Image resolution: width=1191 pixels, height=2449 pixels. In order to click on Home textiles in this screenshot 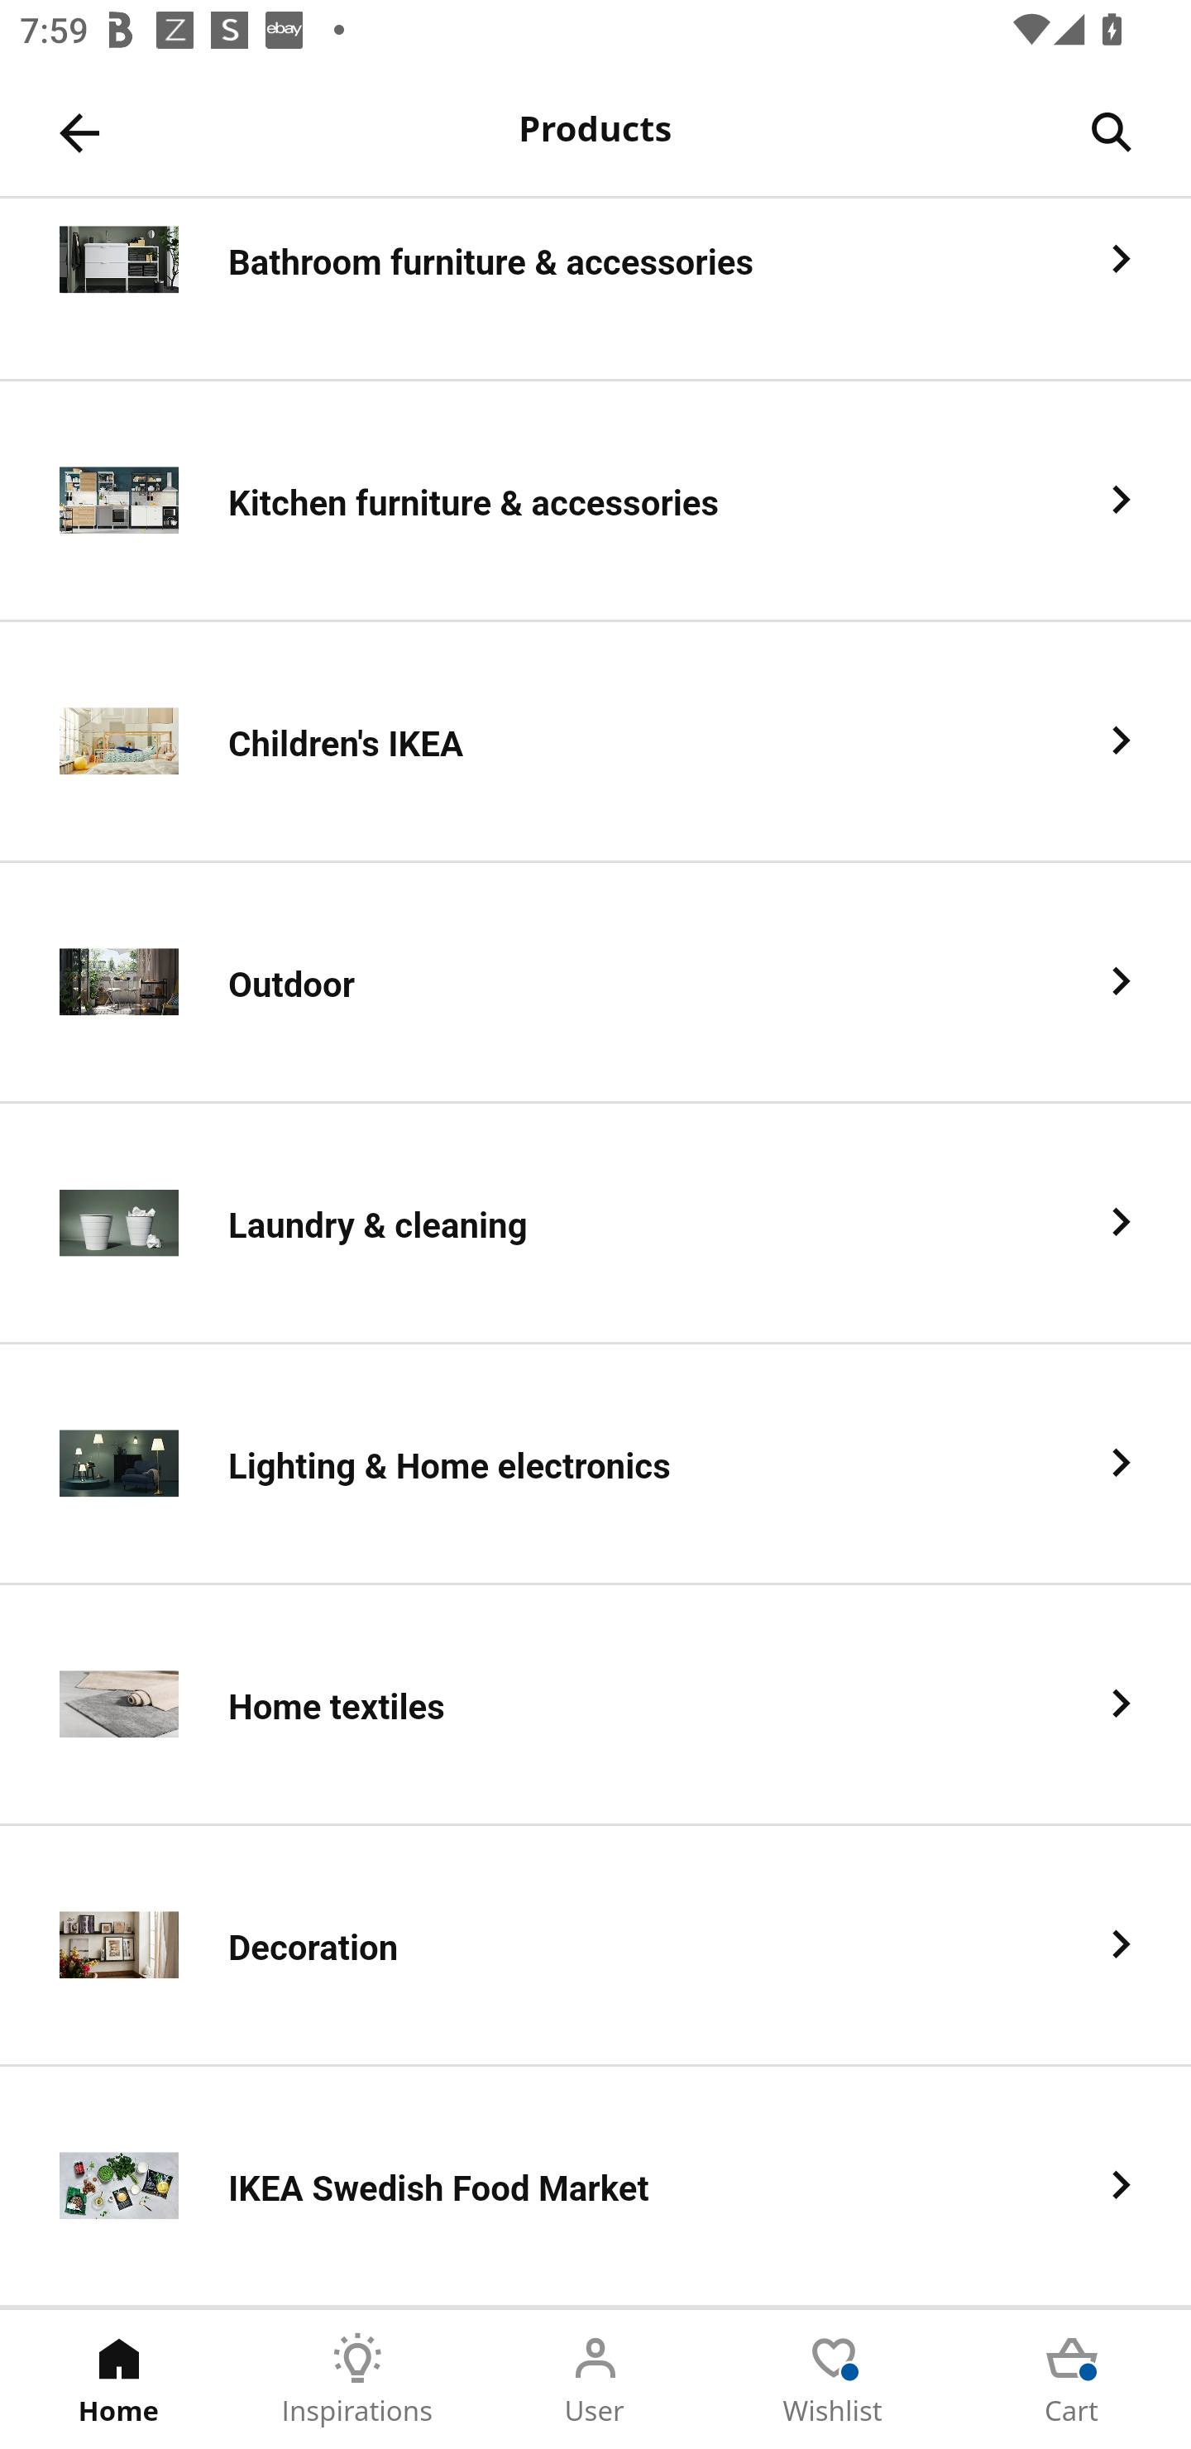, I will do `click(595, 1706)`.